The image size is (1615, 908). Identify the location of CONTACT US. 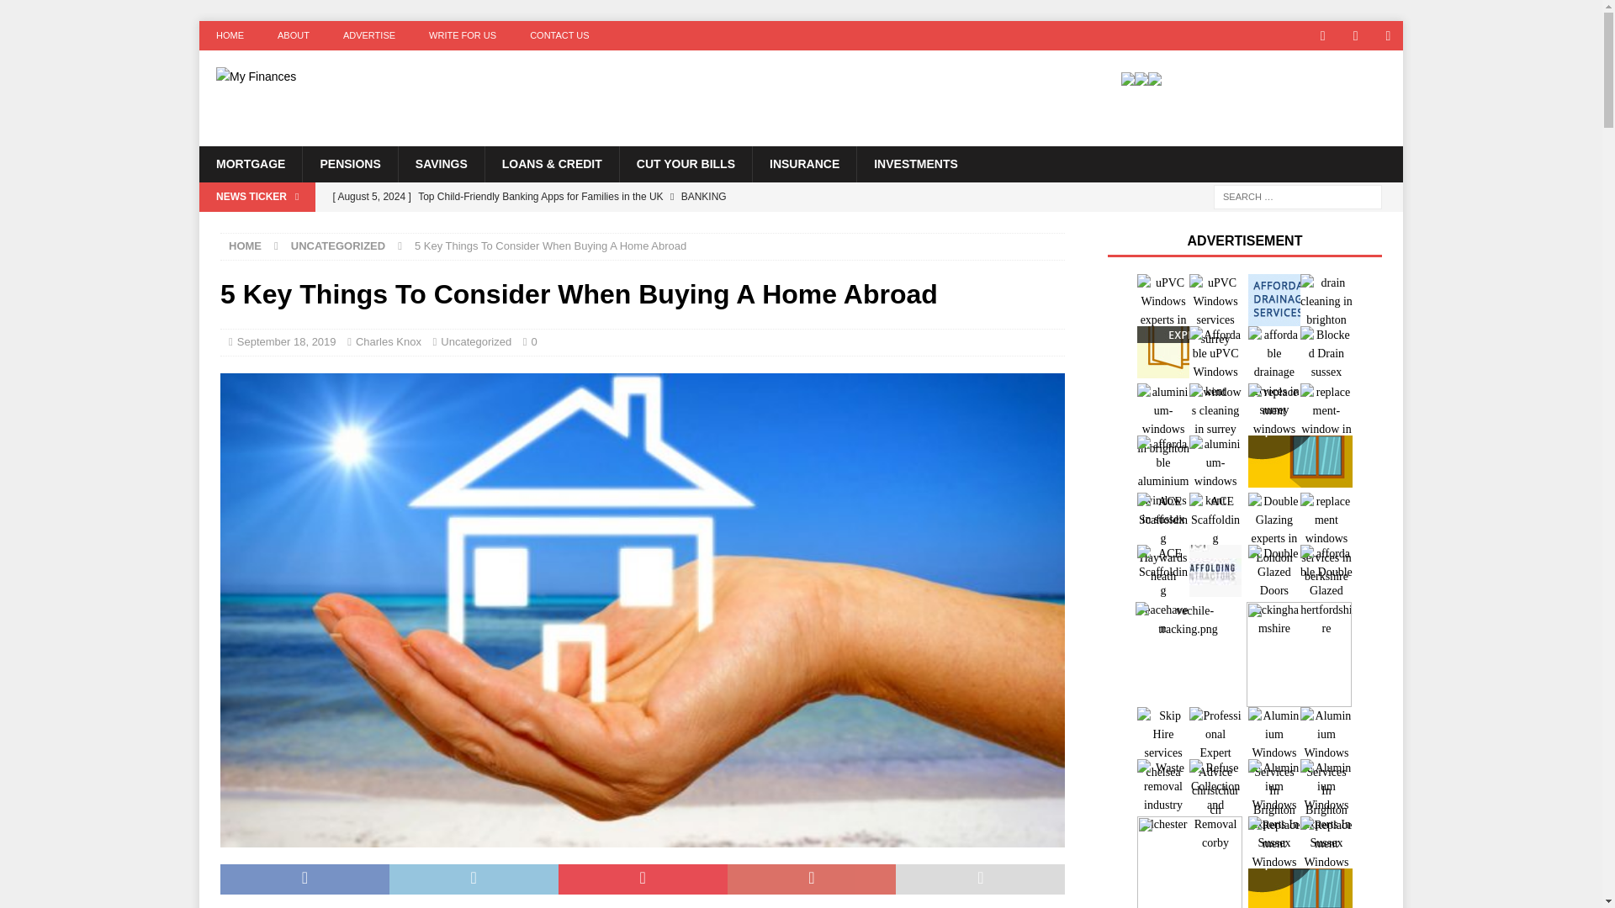
(560, 35).